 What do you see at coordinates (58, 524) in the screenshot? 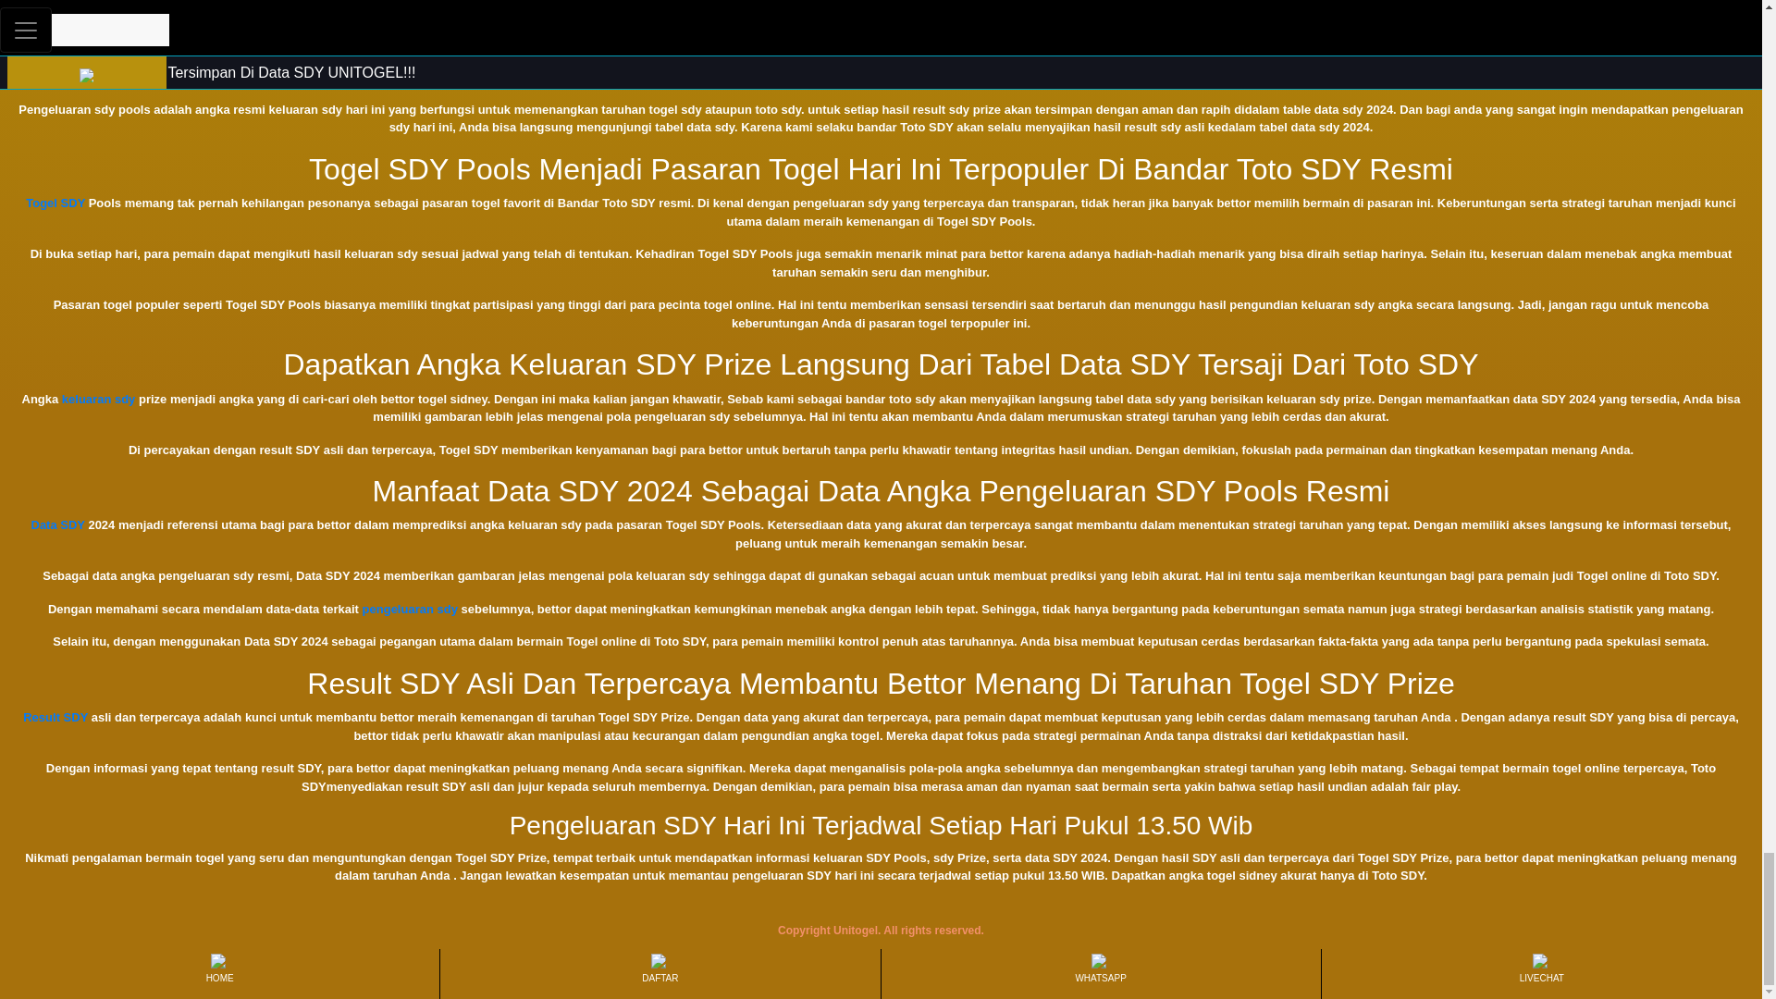
I see `Data SDY` at bounding box center [58, 524].